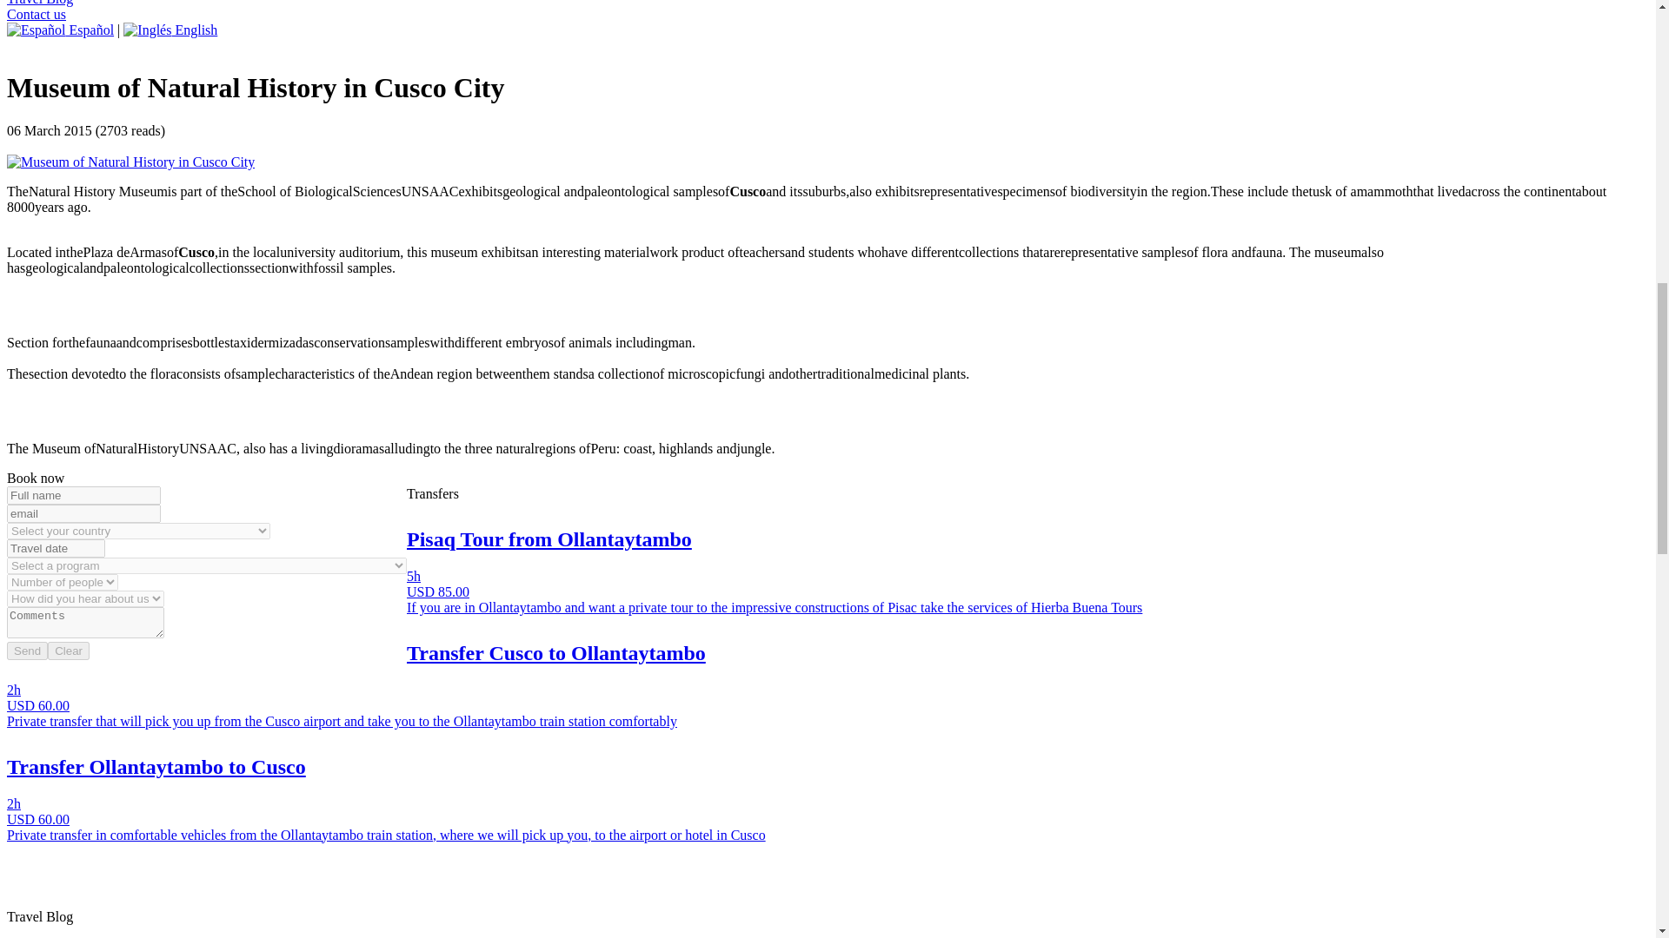 The height and width of the screenshot is (938, 1669). I want to click on Clear, so click(69, 651).